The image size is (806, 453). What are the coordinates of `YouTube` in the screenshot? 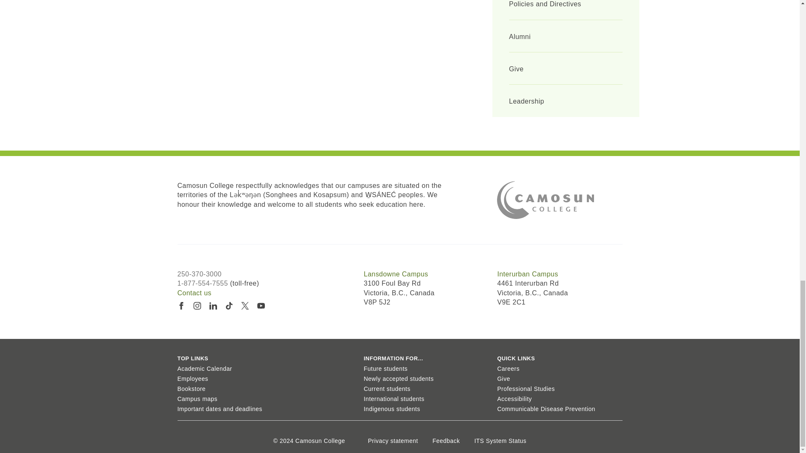 It's located at (260, 305).